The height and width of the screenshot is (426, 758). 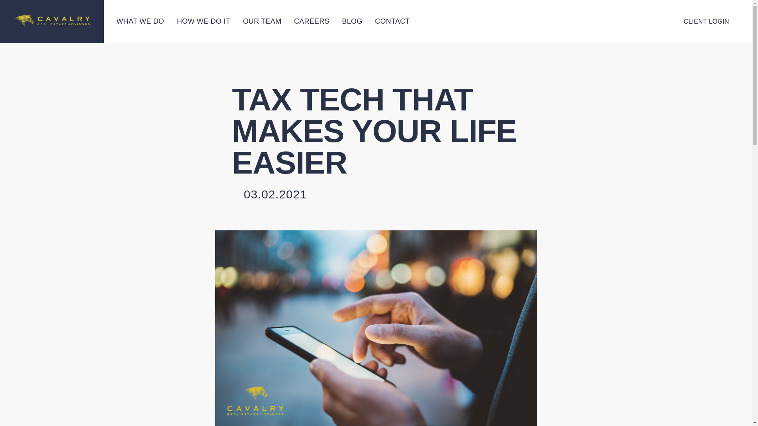 I want to click on CONTACT, so click(x=392, y=21).